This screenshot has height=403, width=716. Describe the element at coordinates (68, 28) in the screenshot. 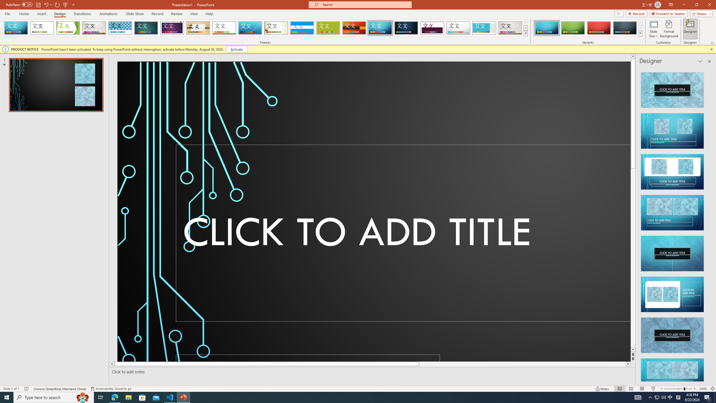

I see `Facet` at that location.